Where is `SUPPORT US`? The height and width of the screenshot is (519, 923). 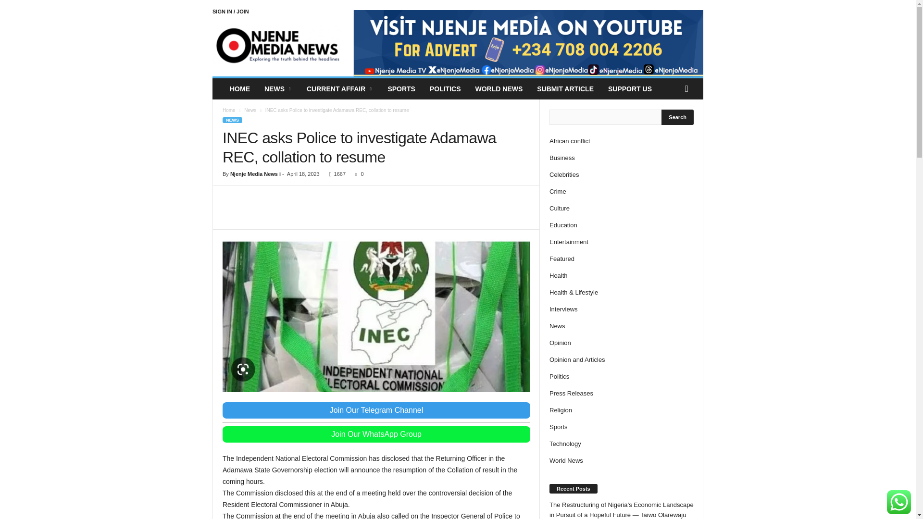
SUPPORT US is located at coordinates (630, 89).